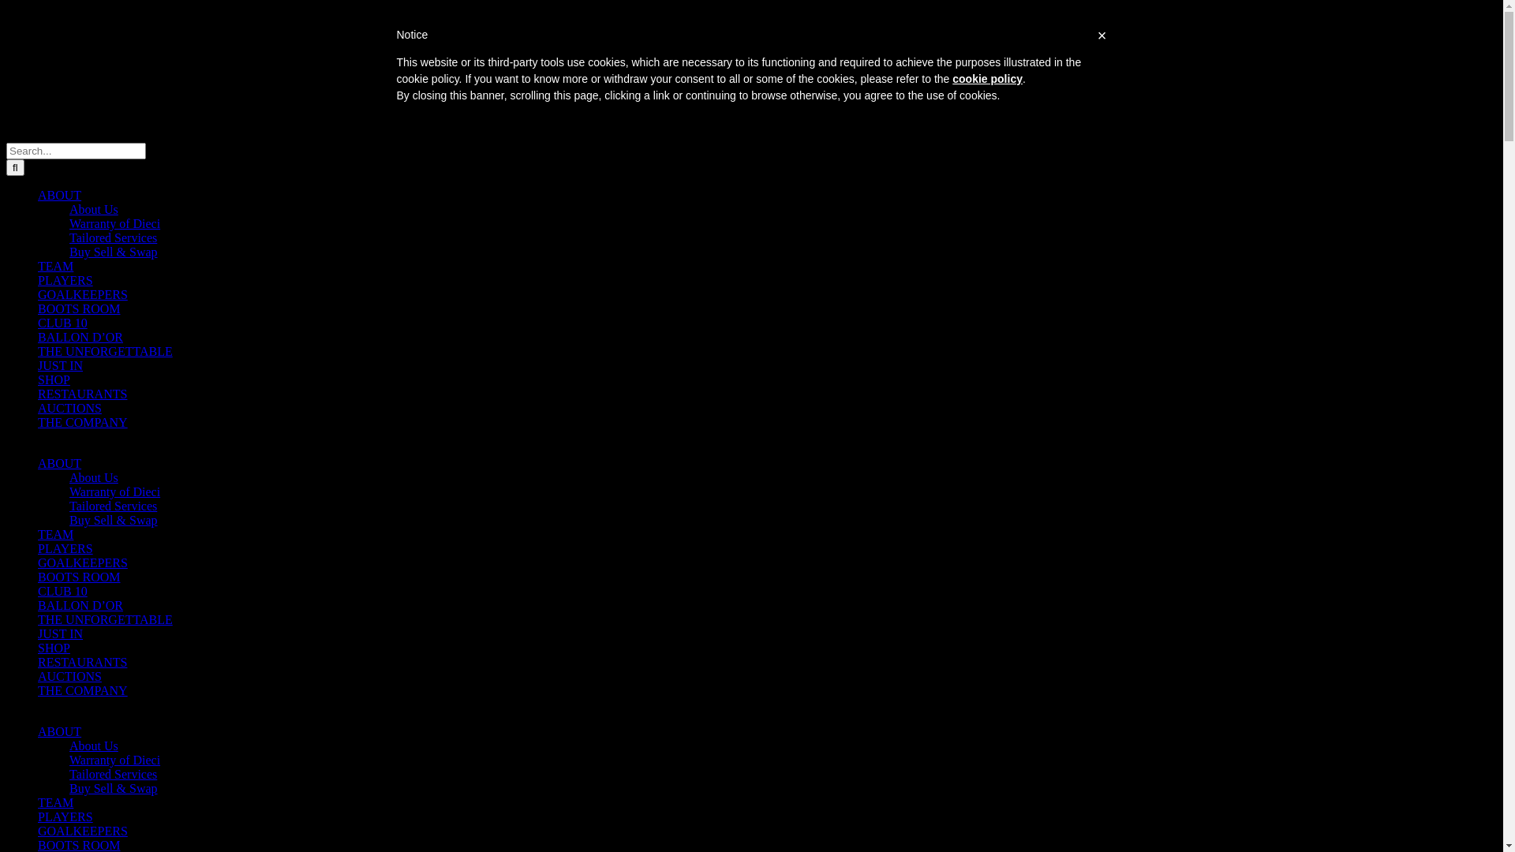 This screenshot has width=1515, height=852. I want to click on THE UNFORGETTABLE, so click(106, 352).